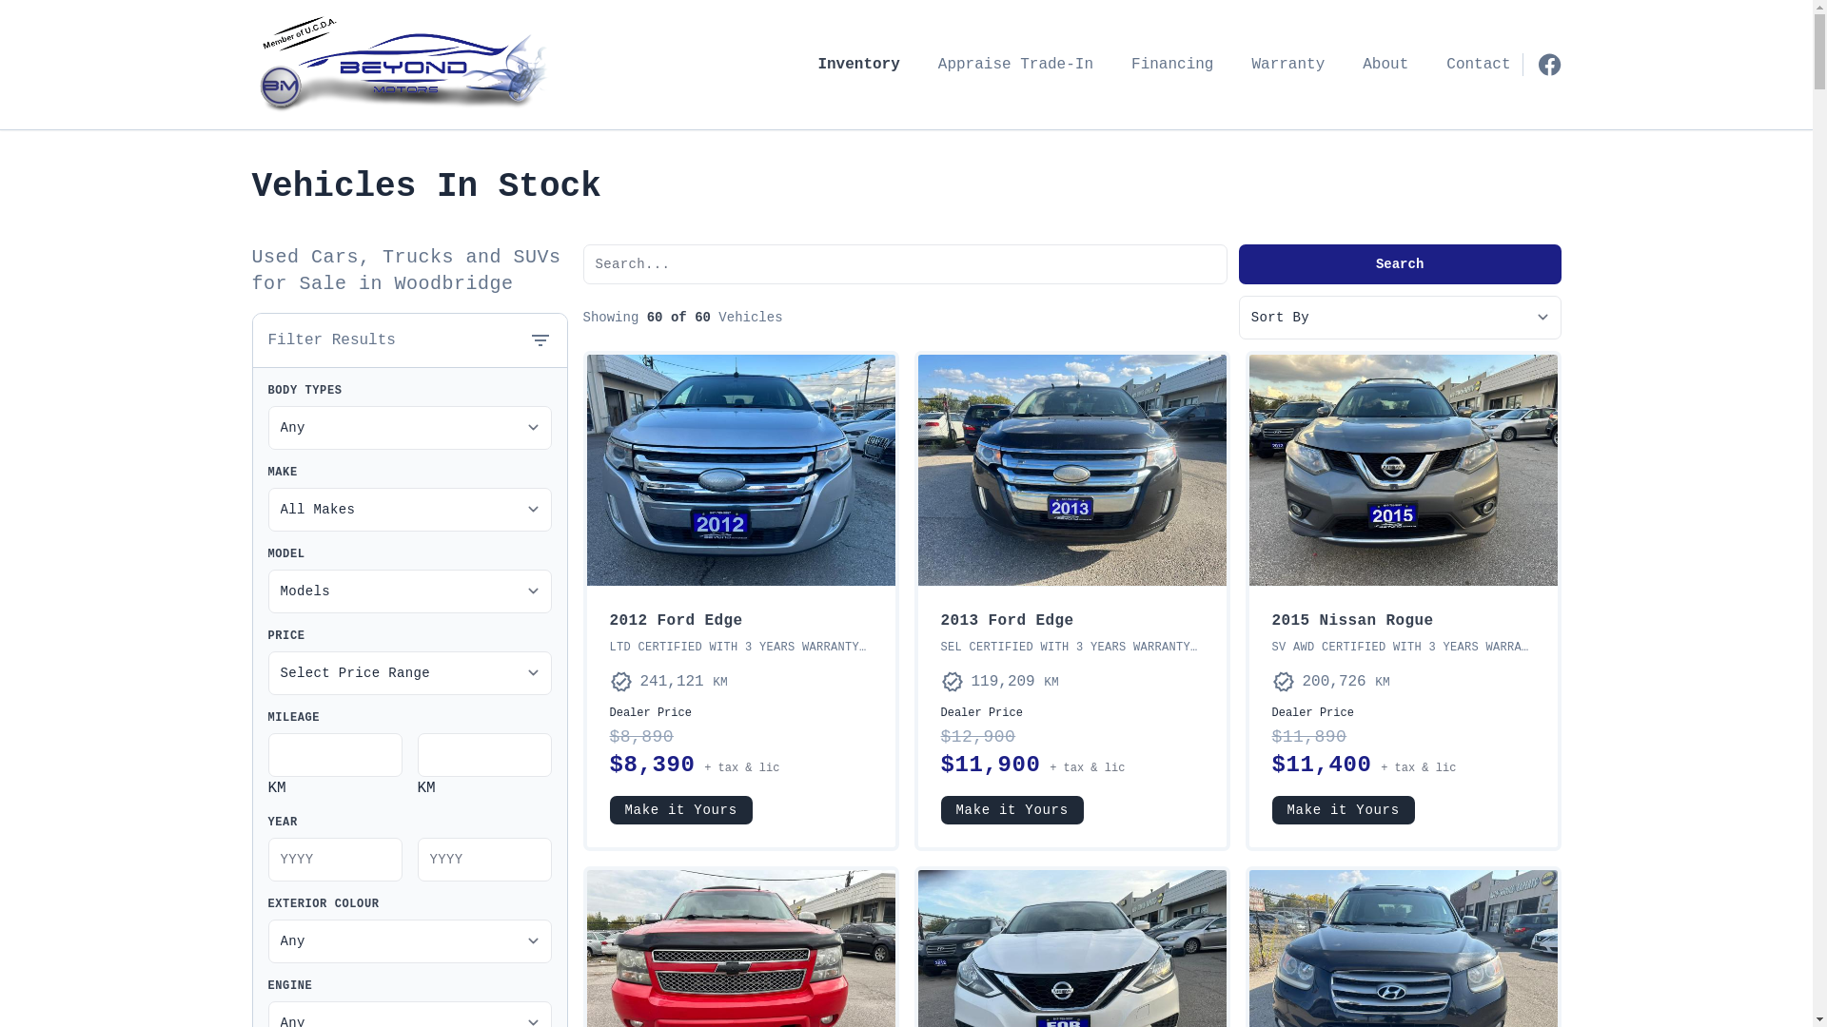 The image size is (1827, 1027). Describe the element at coordinates (1172, 65) in the screenshot. I see `Financing` at that location.